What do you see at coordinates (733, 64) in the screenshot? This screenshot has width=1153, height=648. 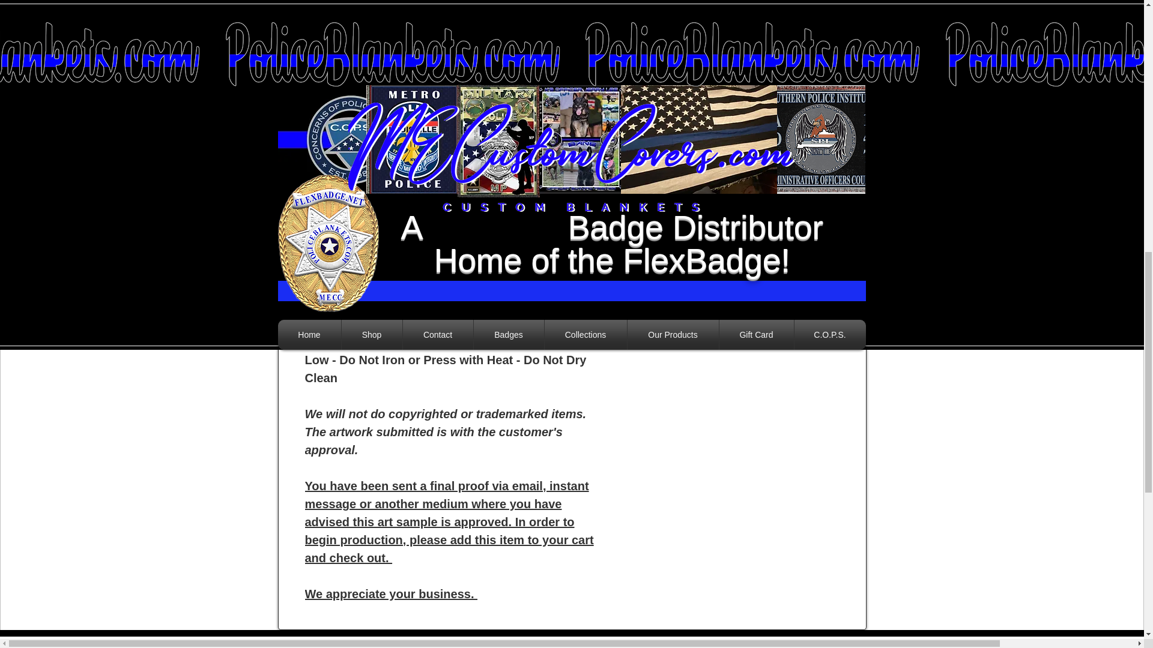 I see `Add to Cart` at bounding box center [733, 64].